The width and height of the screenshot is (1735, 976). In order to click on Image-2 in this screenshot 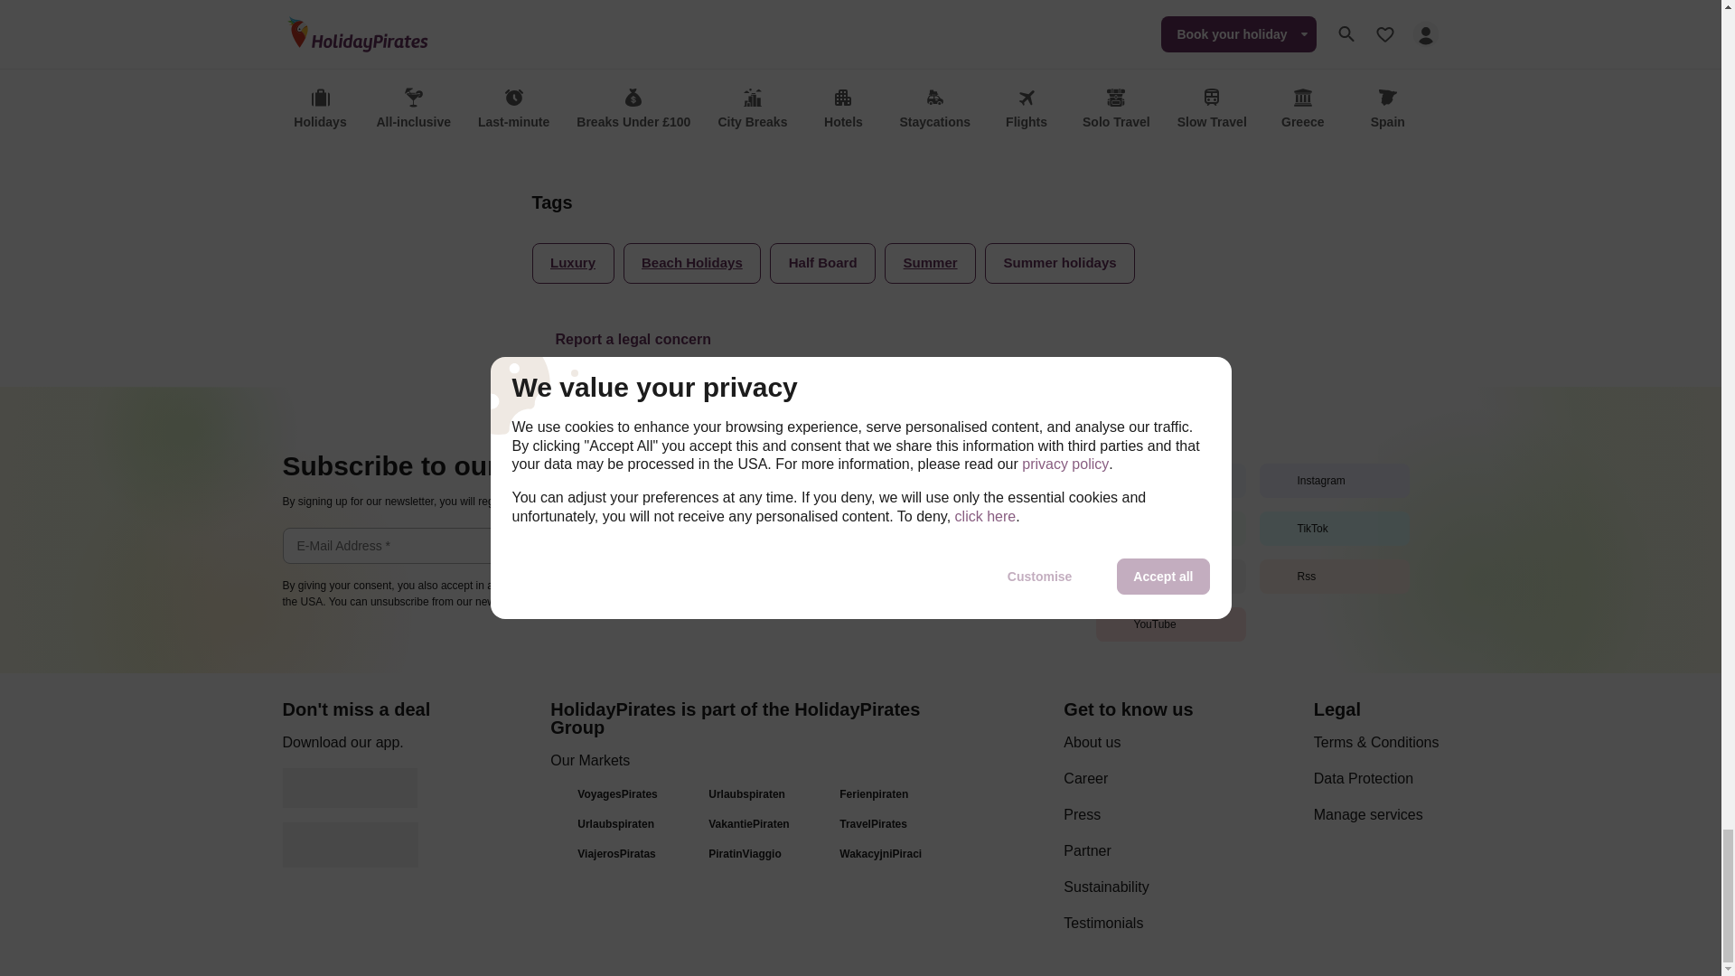, I will do `click(784, 109)`.